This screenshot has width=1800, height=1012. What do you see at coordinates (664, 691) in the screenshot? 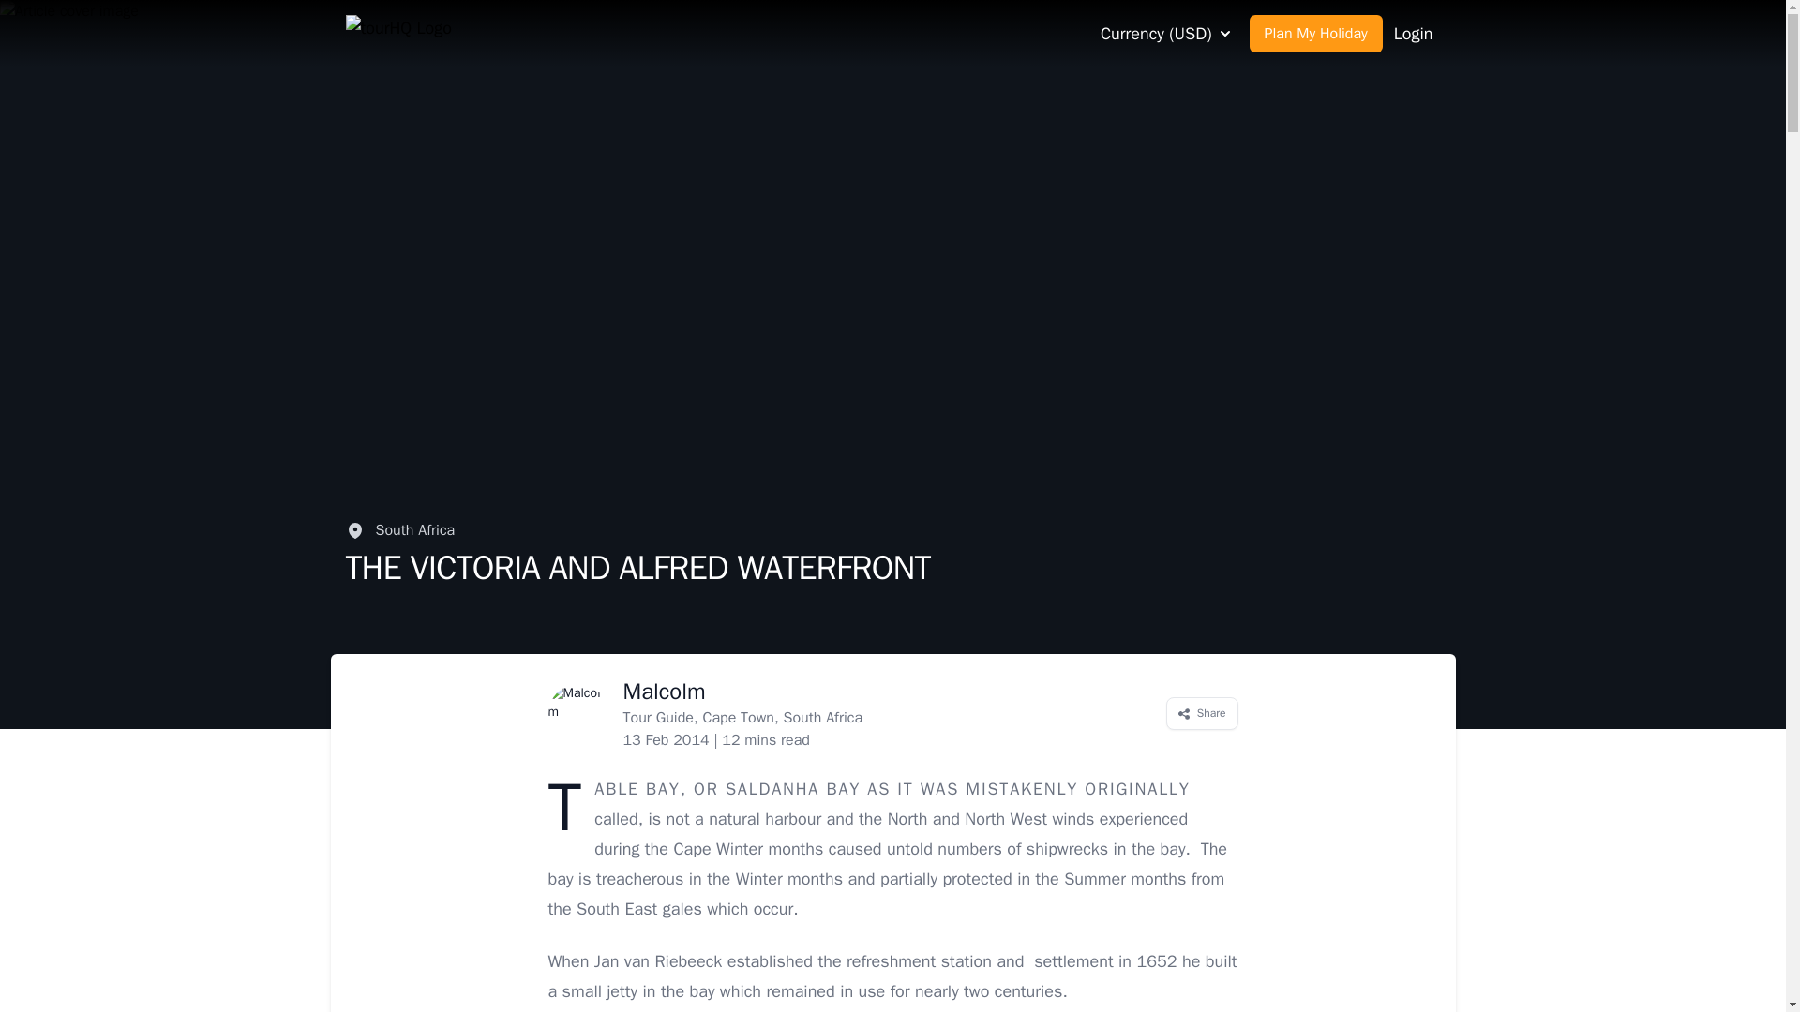
I see `Malcolm` at bounding box center [664, 691].